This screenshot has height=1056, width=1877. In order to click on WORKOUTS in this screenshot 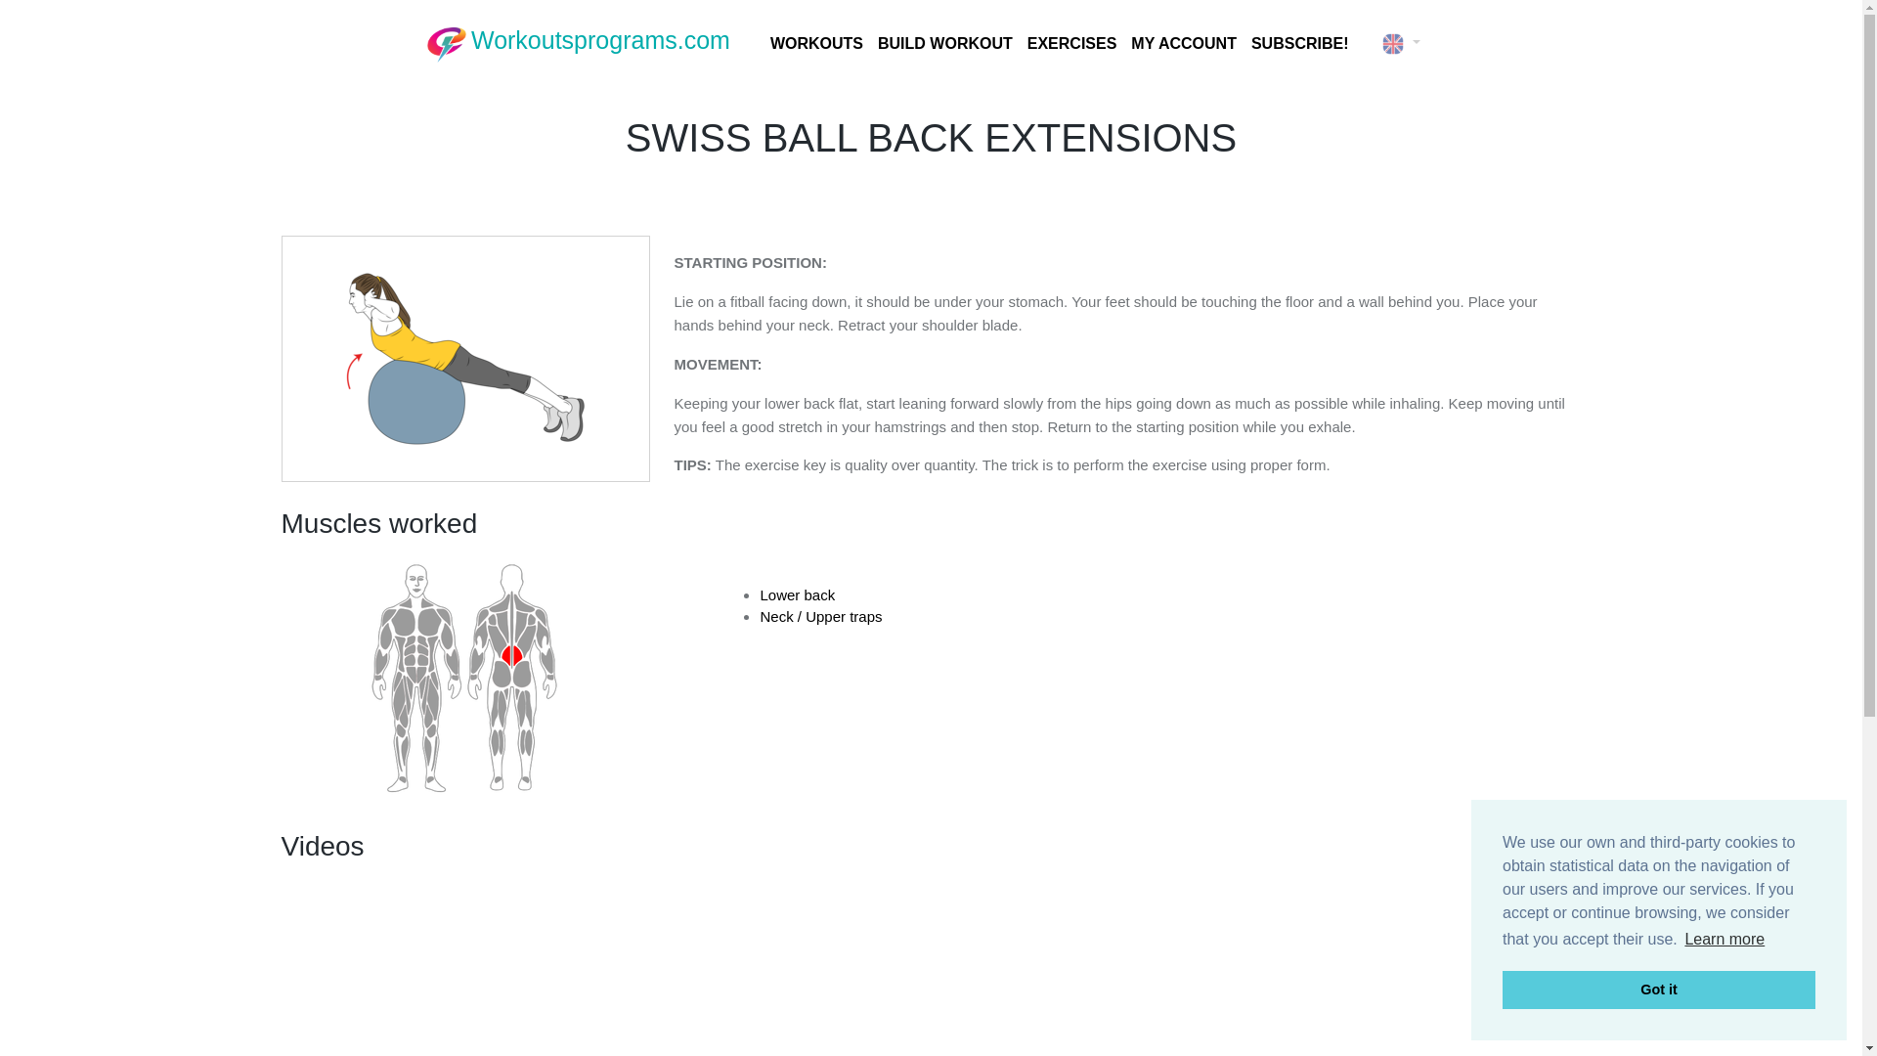, I will do `click(813, 43)`.